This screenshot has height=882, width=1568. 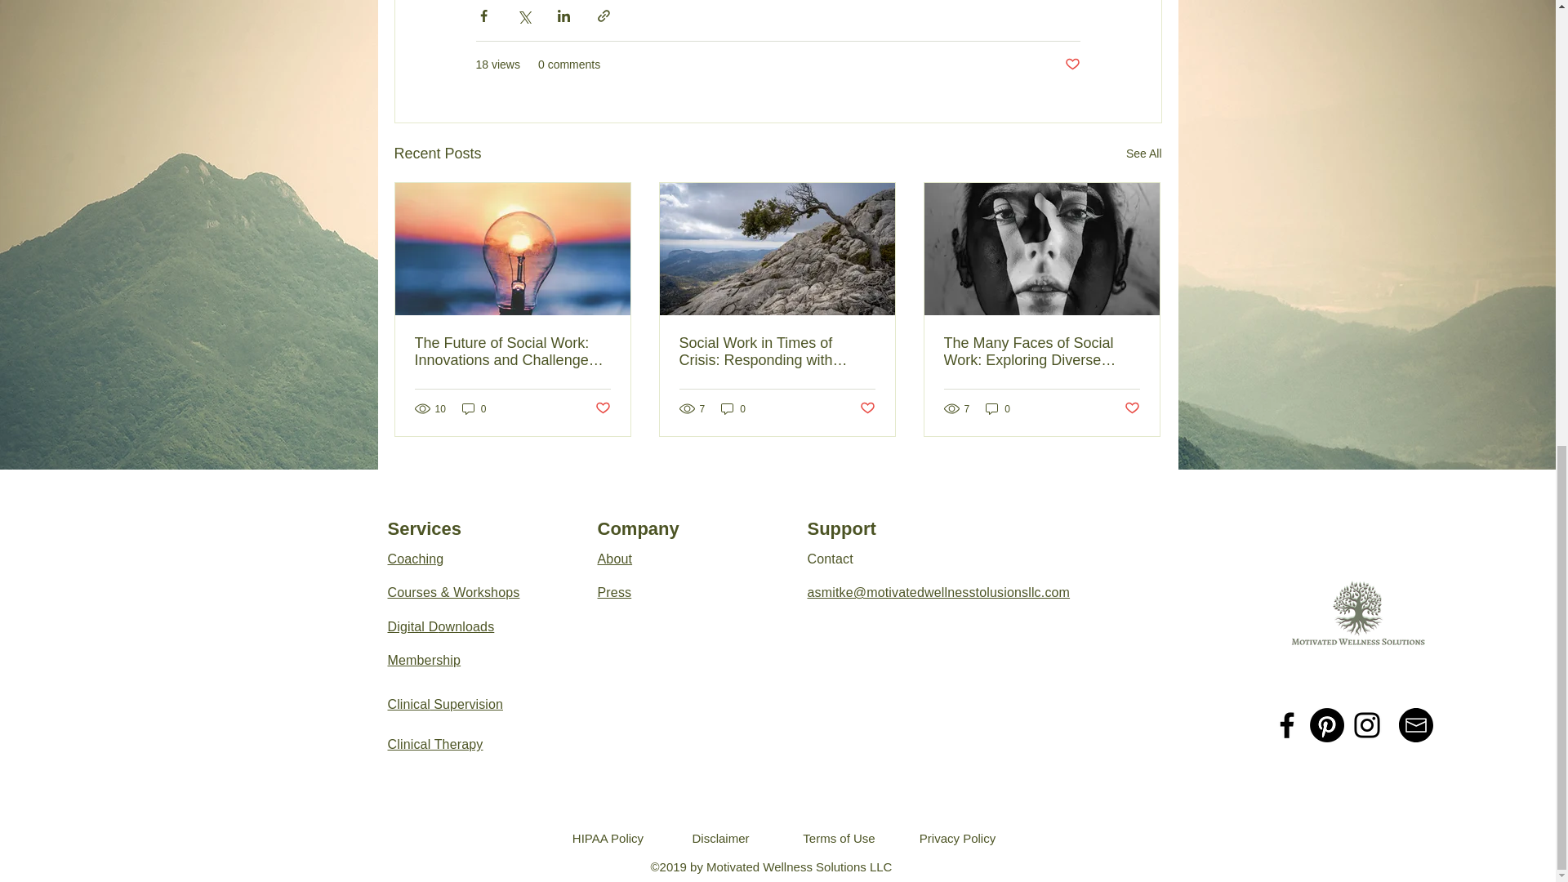 What do you see at coordinates (615, 559) in the screenshot?
I see `About` at bounding box center [615, 559].